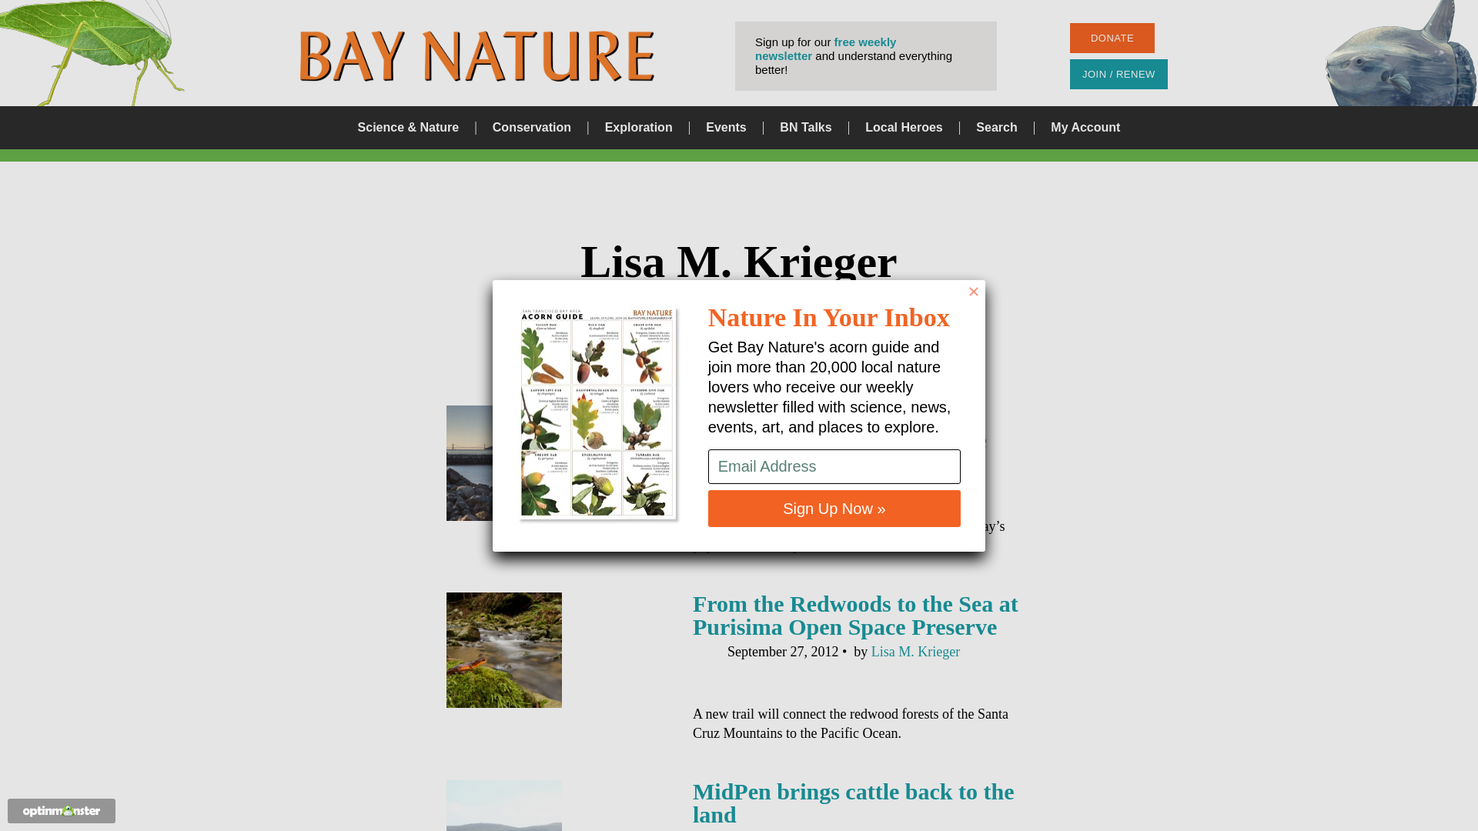  What do you see at coordinates (477, 55) in the screenshot?
I see `Bay Nature` at bounding box center [477, 55].